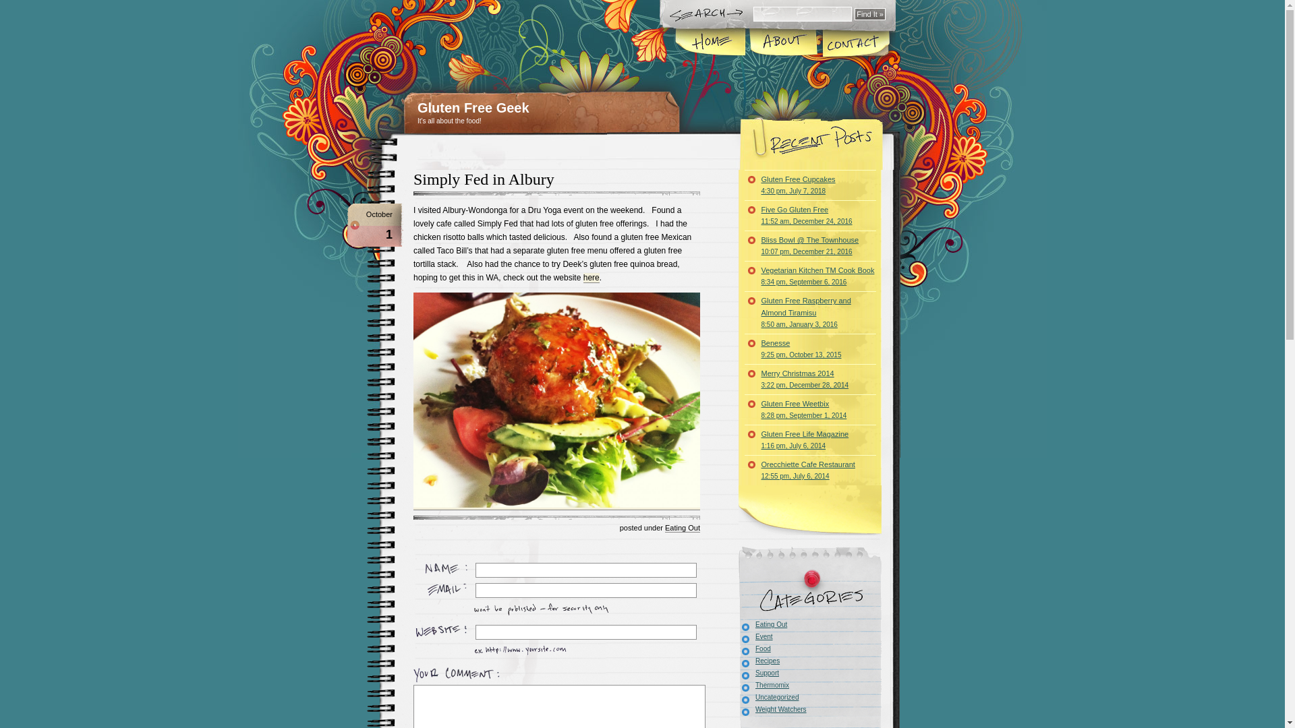 The image size is (1295, 728). What do you see at coordinates (557, 400) in the screenshot?
I see `image` at bounding box center [557, 400].